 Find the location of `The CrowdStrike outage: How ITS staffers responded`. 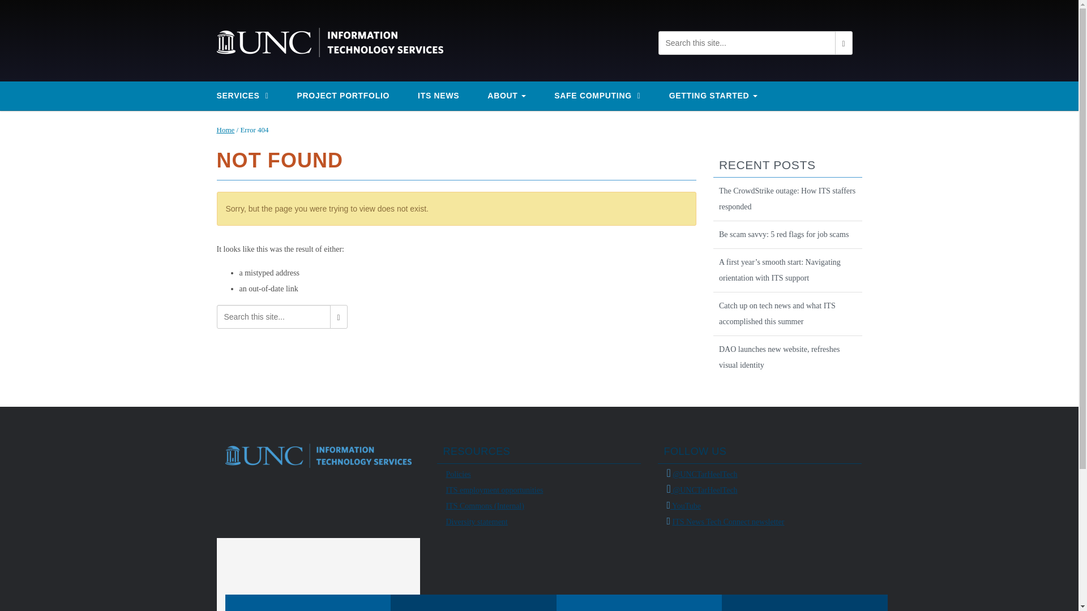

The CrowdStrike outage: How ITS staffers responded is located at coordinates (787, 199).